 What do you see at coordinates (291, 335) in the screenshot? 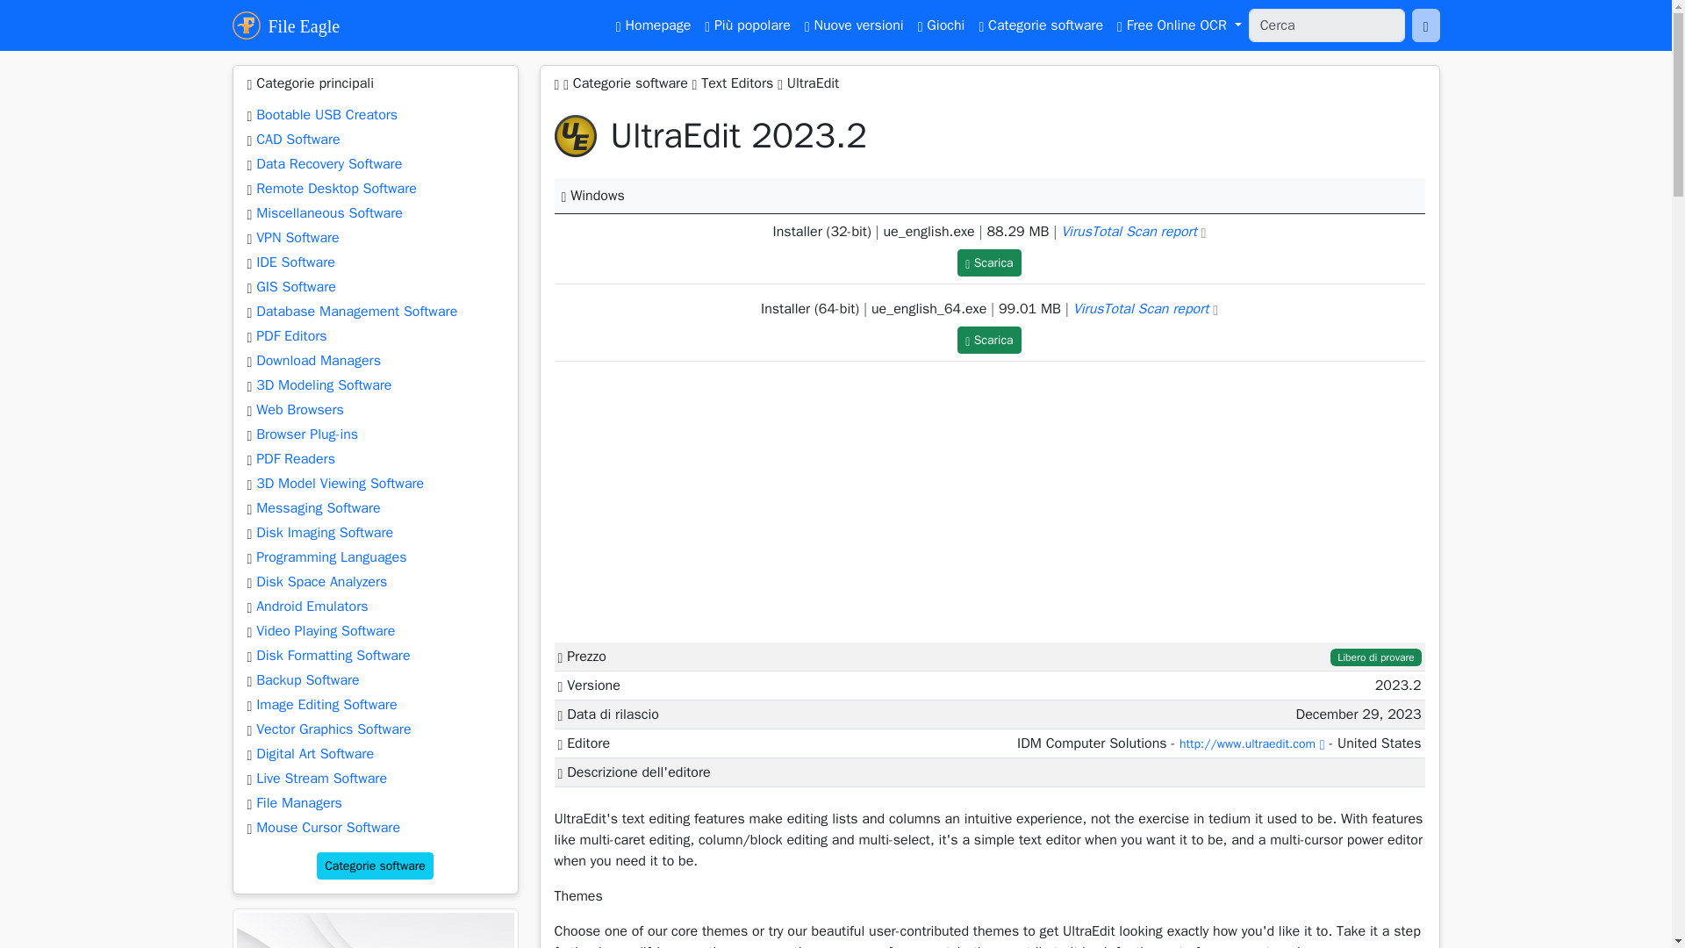
I see `PDF Editors` at bounding box center [291, 335].